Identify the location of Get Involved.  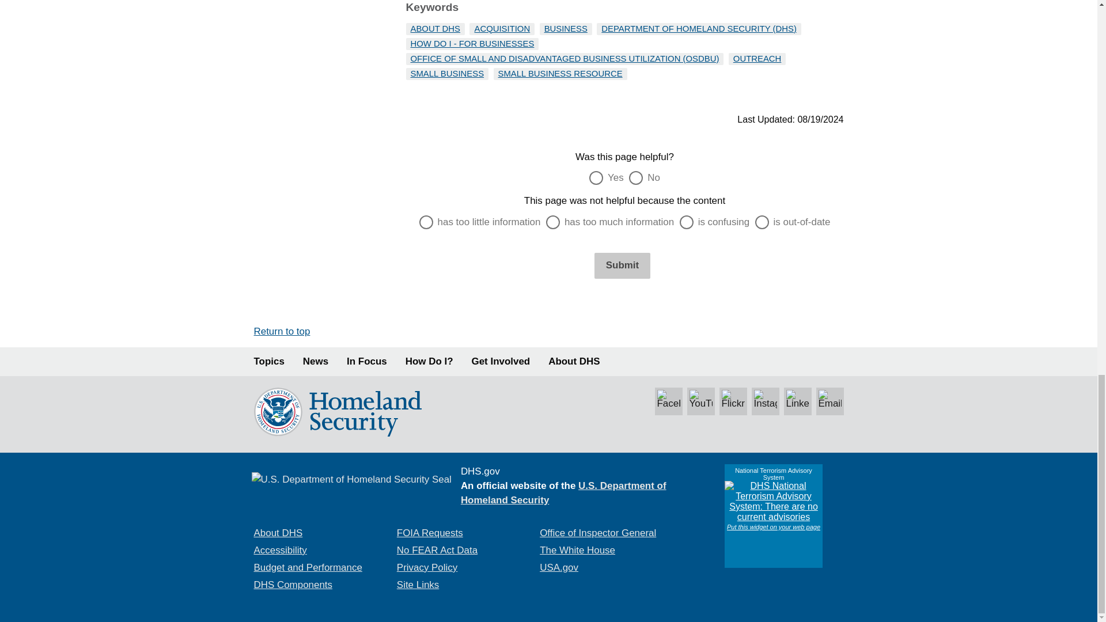
(501, 362).